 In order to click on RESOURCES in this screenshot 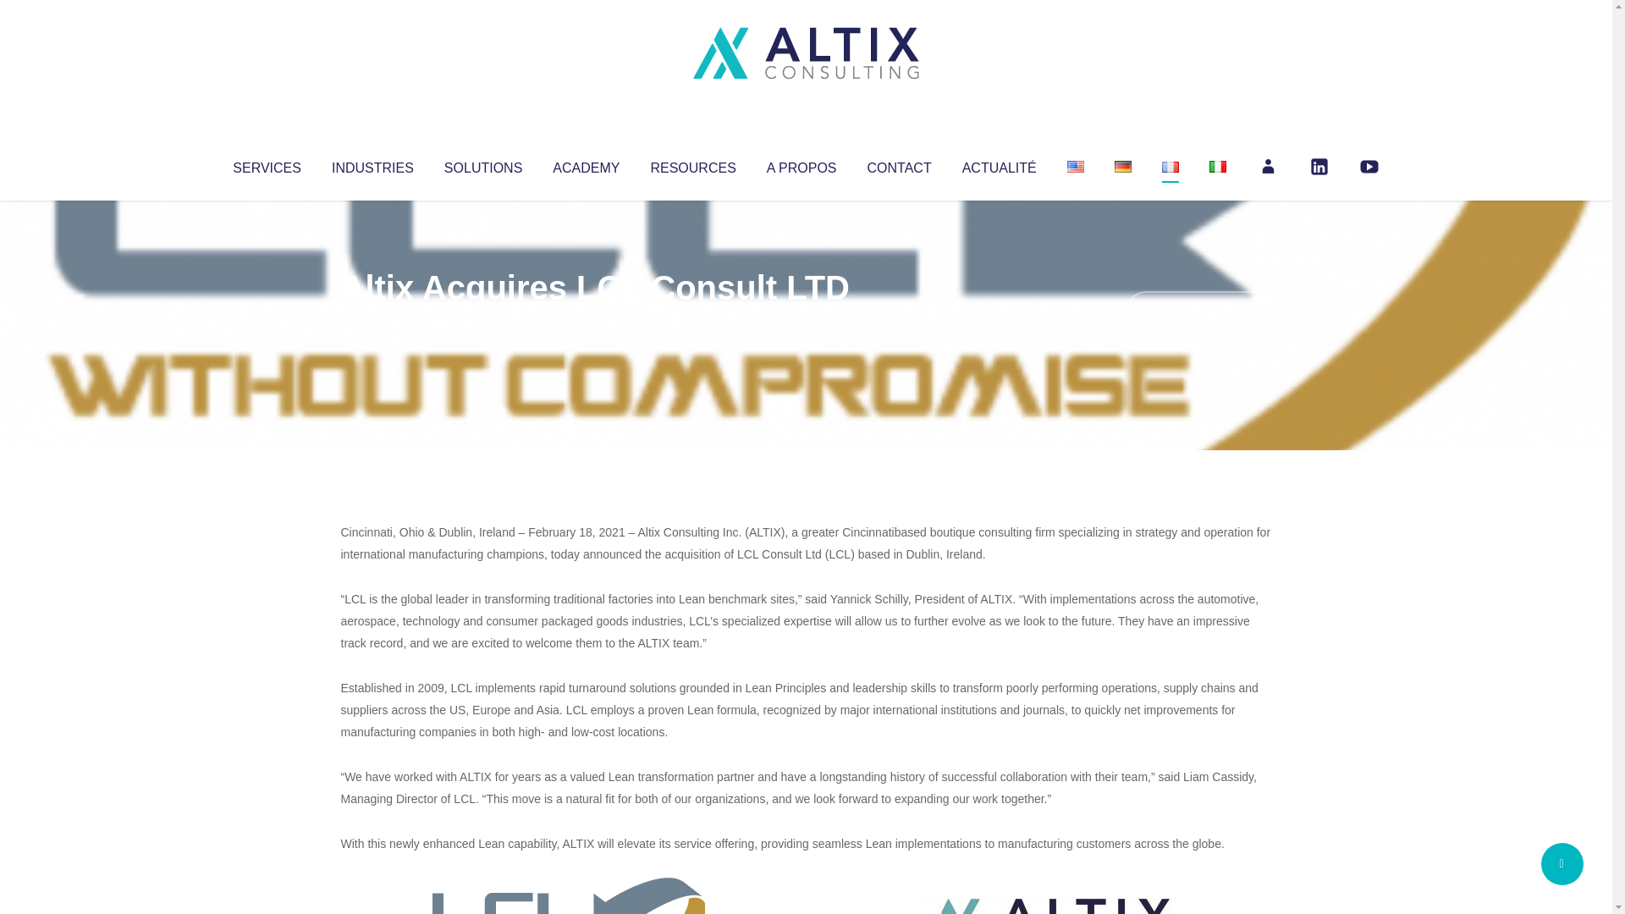, I will do `click(692, 164)`.